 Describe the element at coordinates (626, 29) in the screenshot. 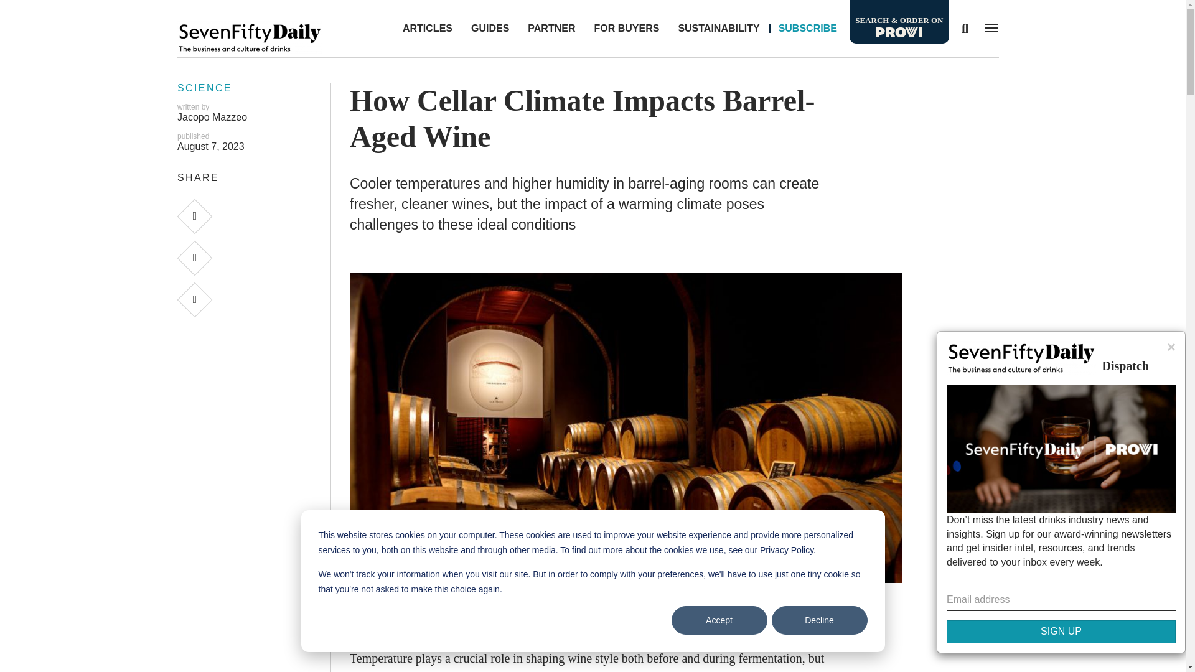

I see `FOR BUYERS` at that location.